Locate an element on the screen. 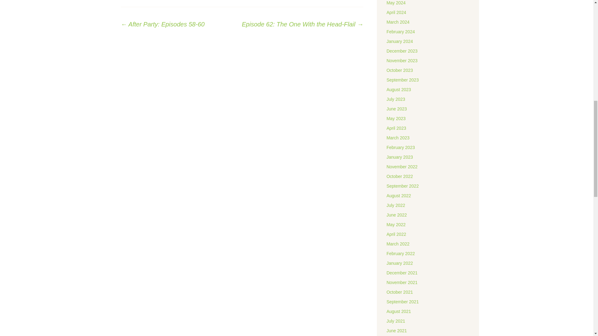 This screenshot has height=336, width=598. May 2023 is located at coordinates (396, 118).